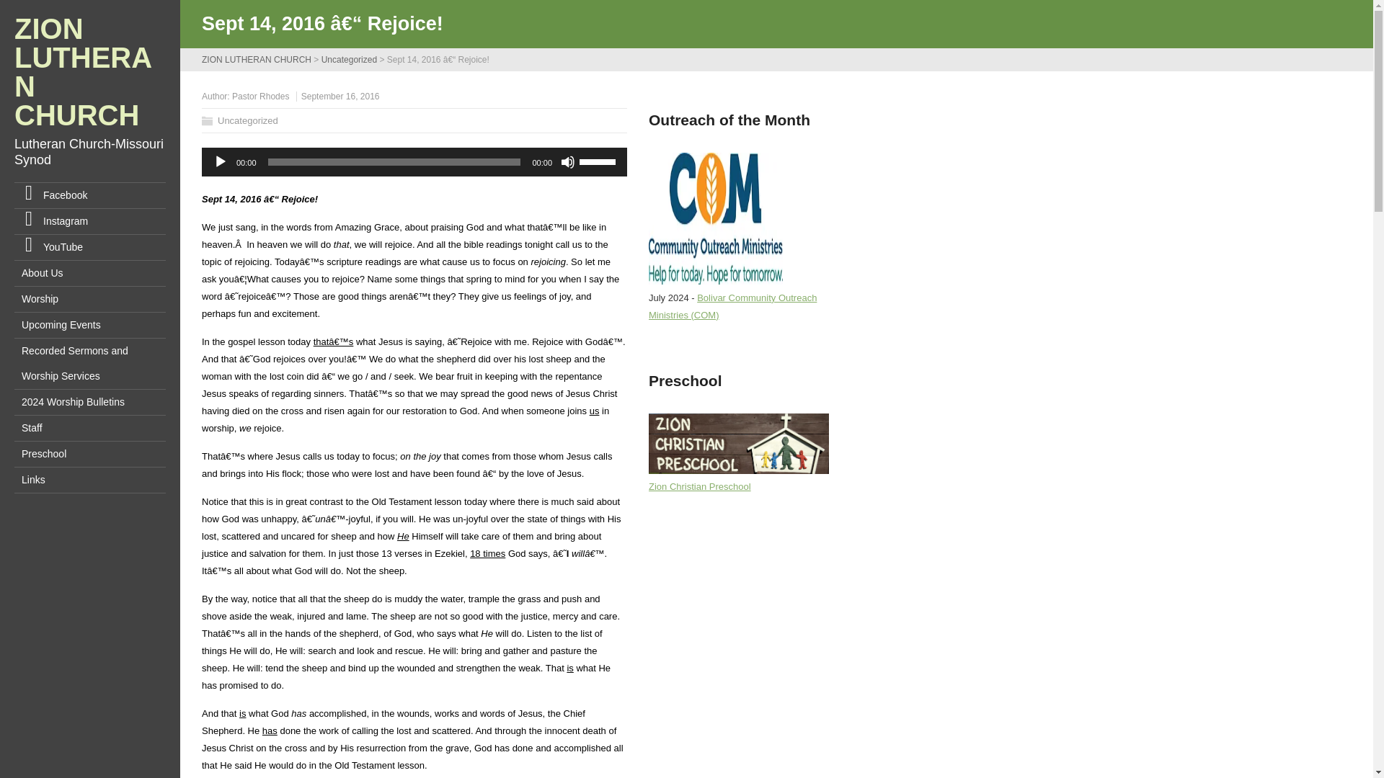 The width and height of the screenshot is (1384, 778). Describe the element at coordinates (89, 480) in the screenshot. I see `Links` at that location.